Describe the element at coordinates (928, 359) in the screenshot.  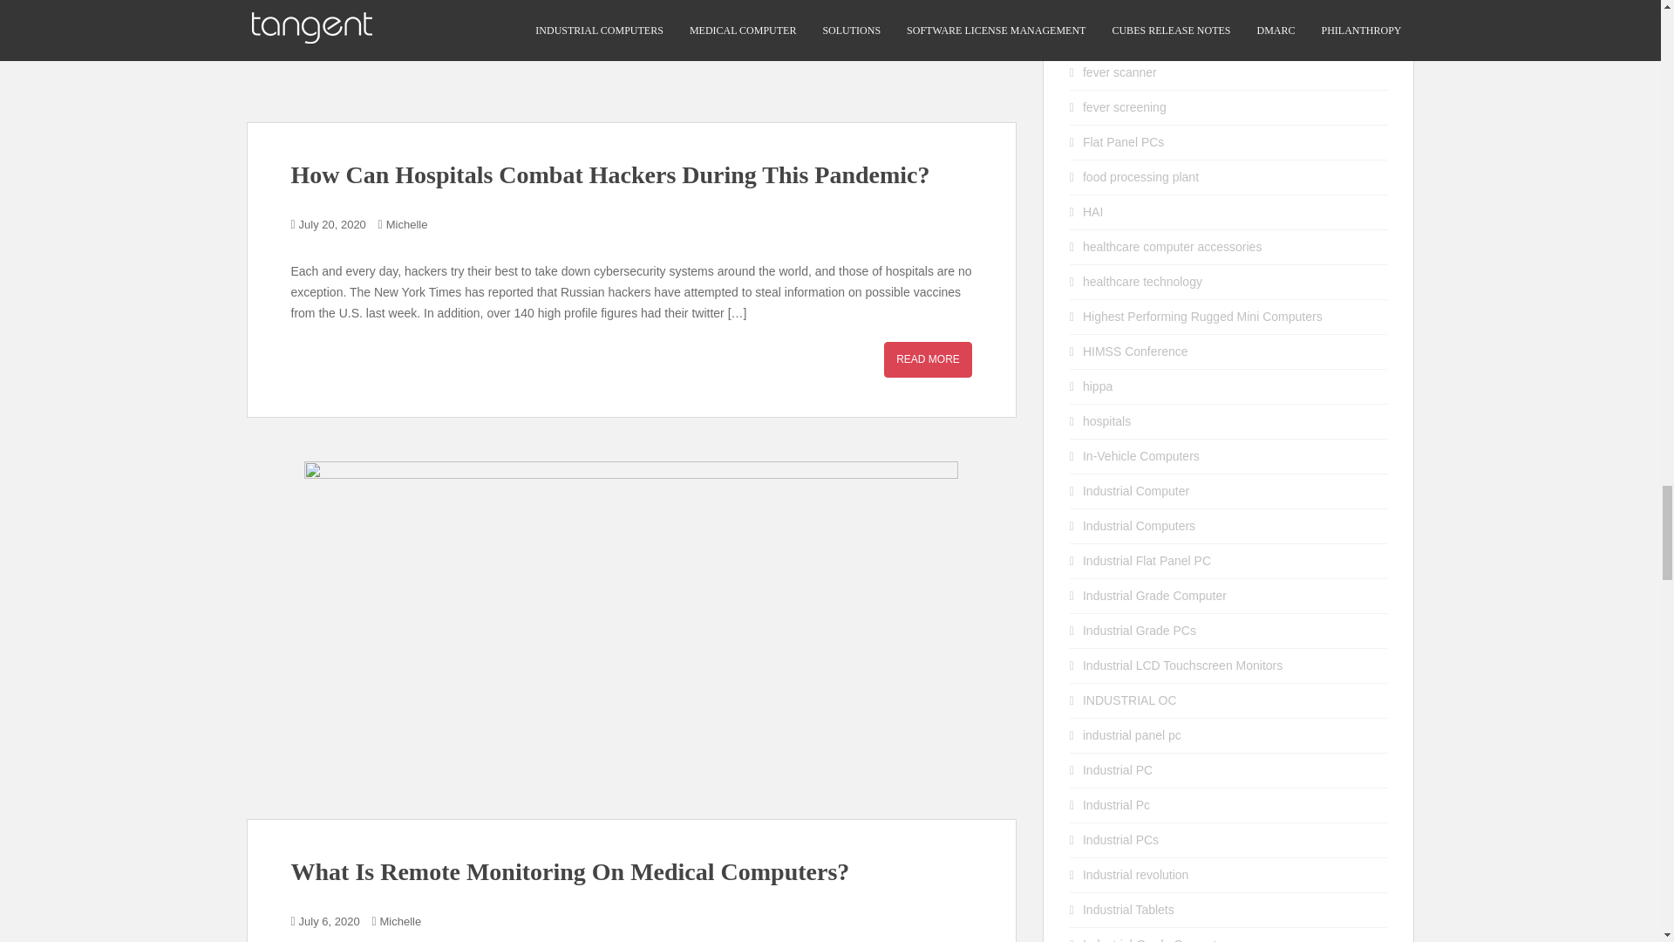
I see `How Can Hospitals Combat Hackers During This Pandemic?` at that location.